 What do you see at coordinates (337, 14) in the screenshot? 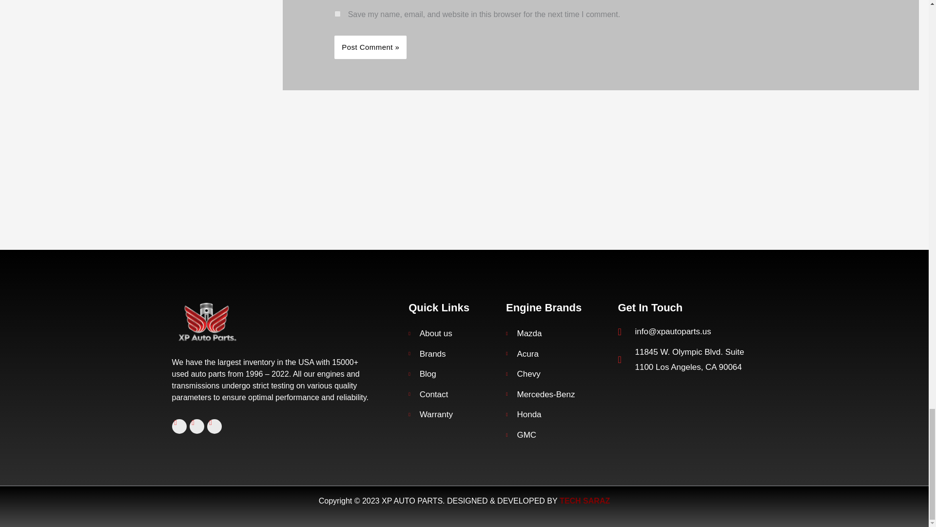
I see `yes` at bounding box center [337, 14].